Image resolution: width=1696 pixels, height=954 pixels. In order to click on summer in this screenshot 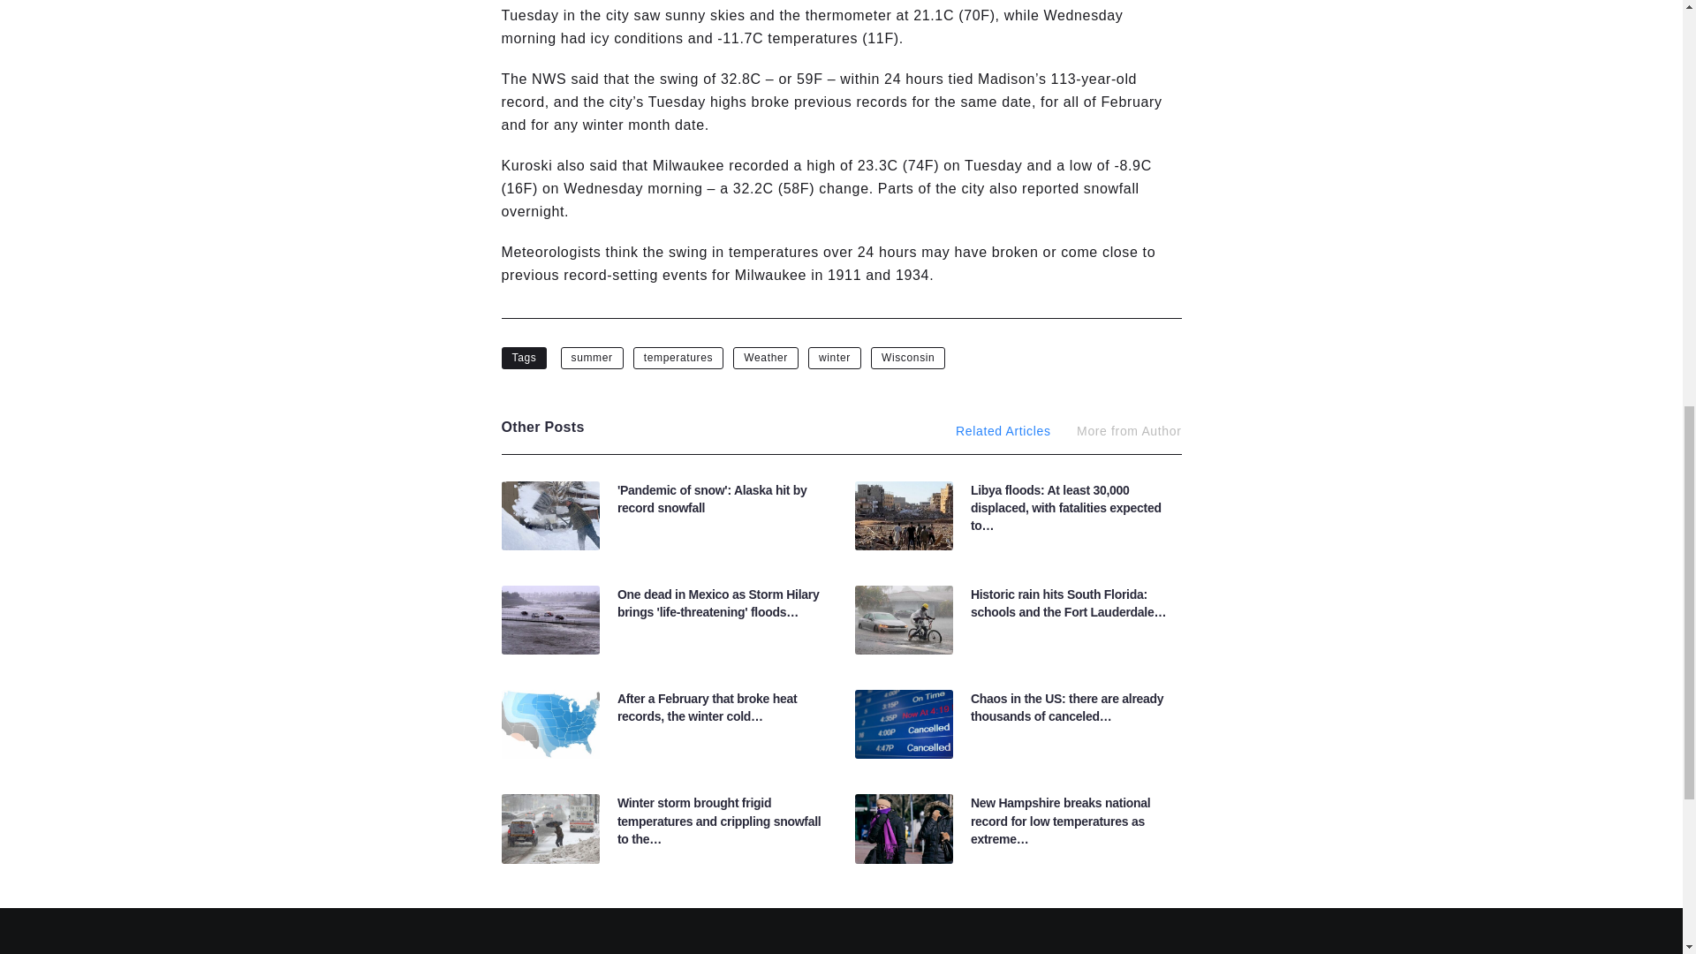, I will do `click(592, 357)`.